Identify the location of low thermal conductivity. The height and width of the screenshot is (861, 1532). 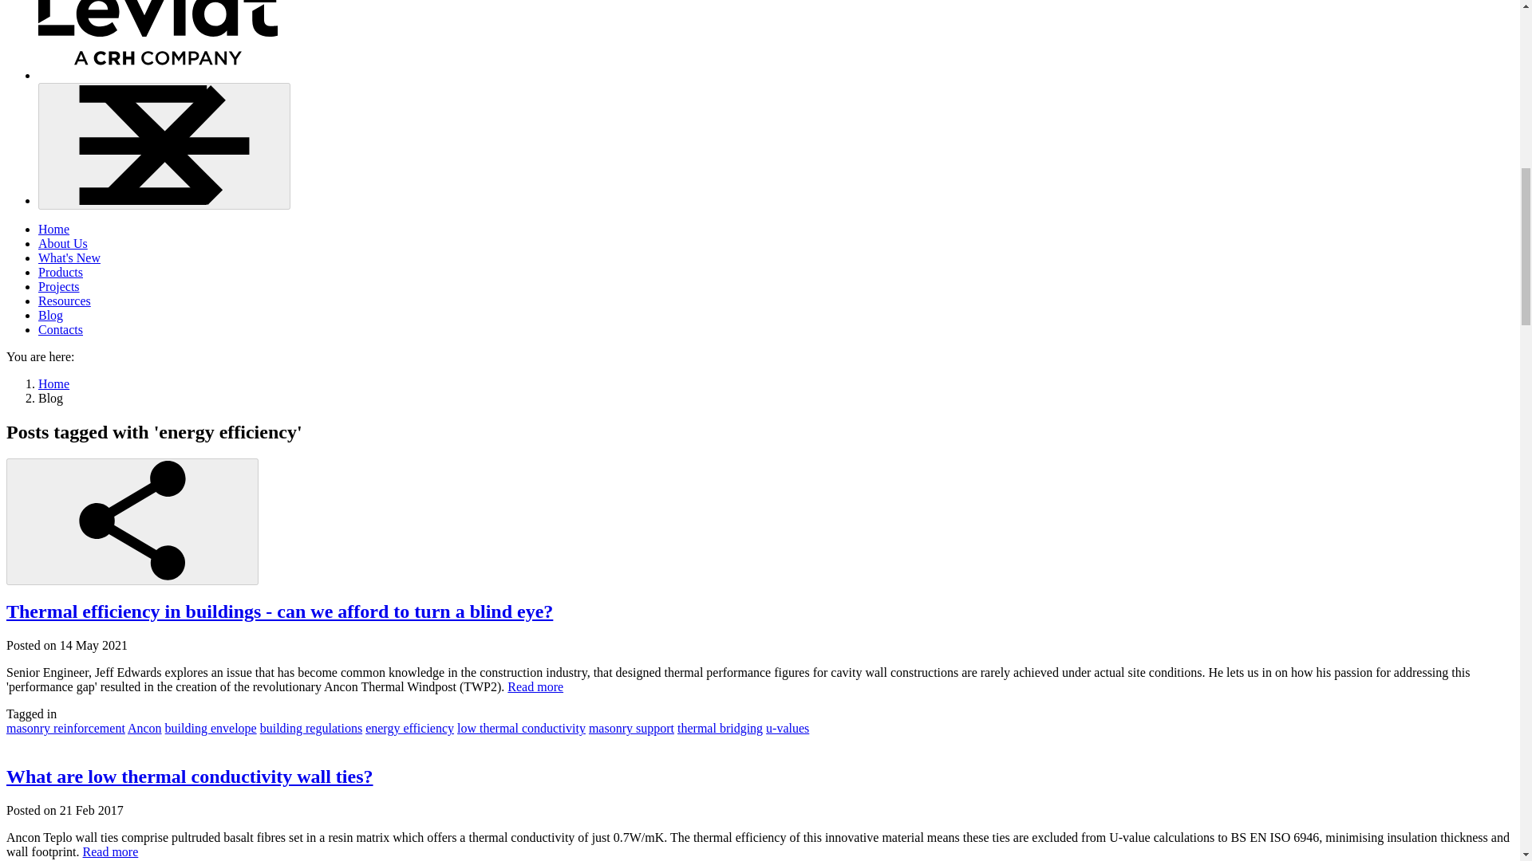
(520, 729).